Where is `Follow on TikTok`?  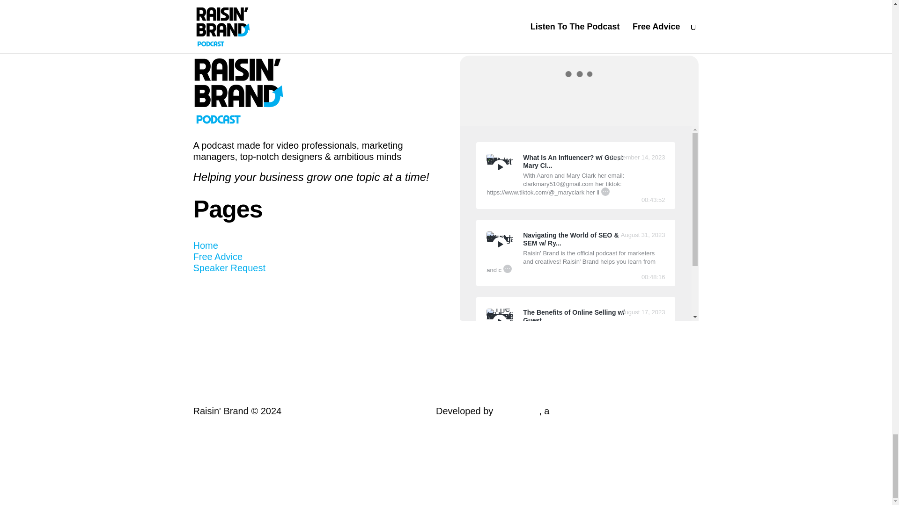
Follow on TikTok is located at coordinates (219, 295).